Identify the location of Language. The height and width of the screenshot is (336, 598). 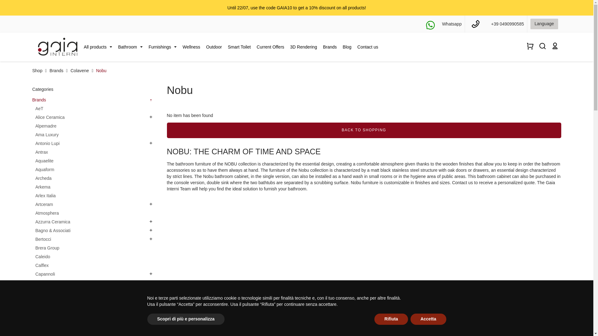
(544, 24).